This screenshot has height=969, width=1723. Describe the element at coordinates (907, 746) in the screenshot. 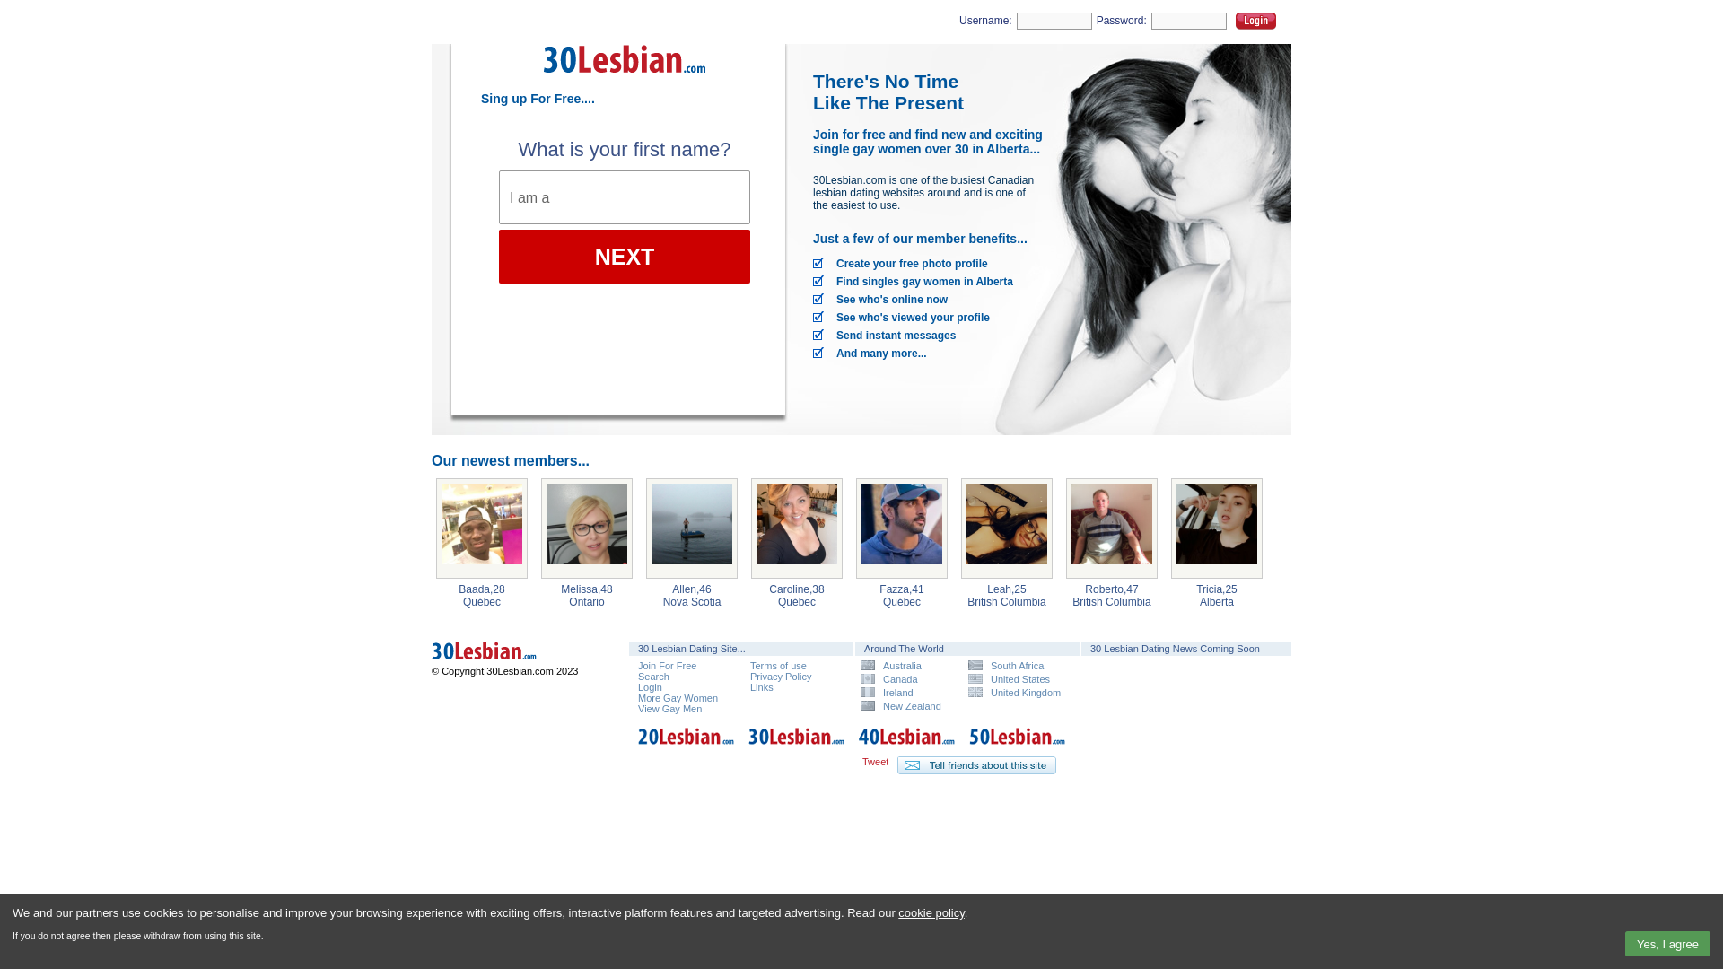

I see `40 Lesbian Dating` at that location.